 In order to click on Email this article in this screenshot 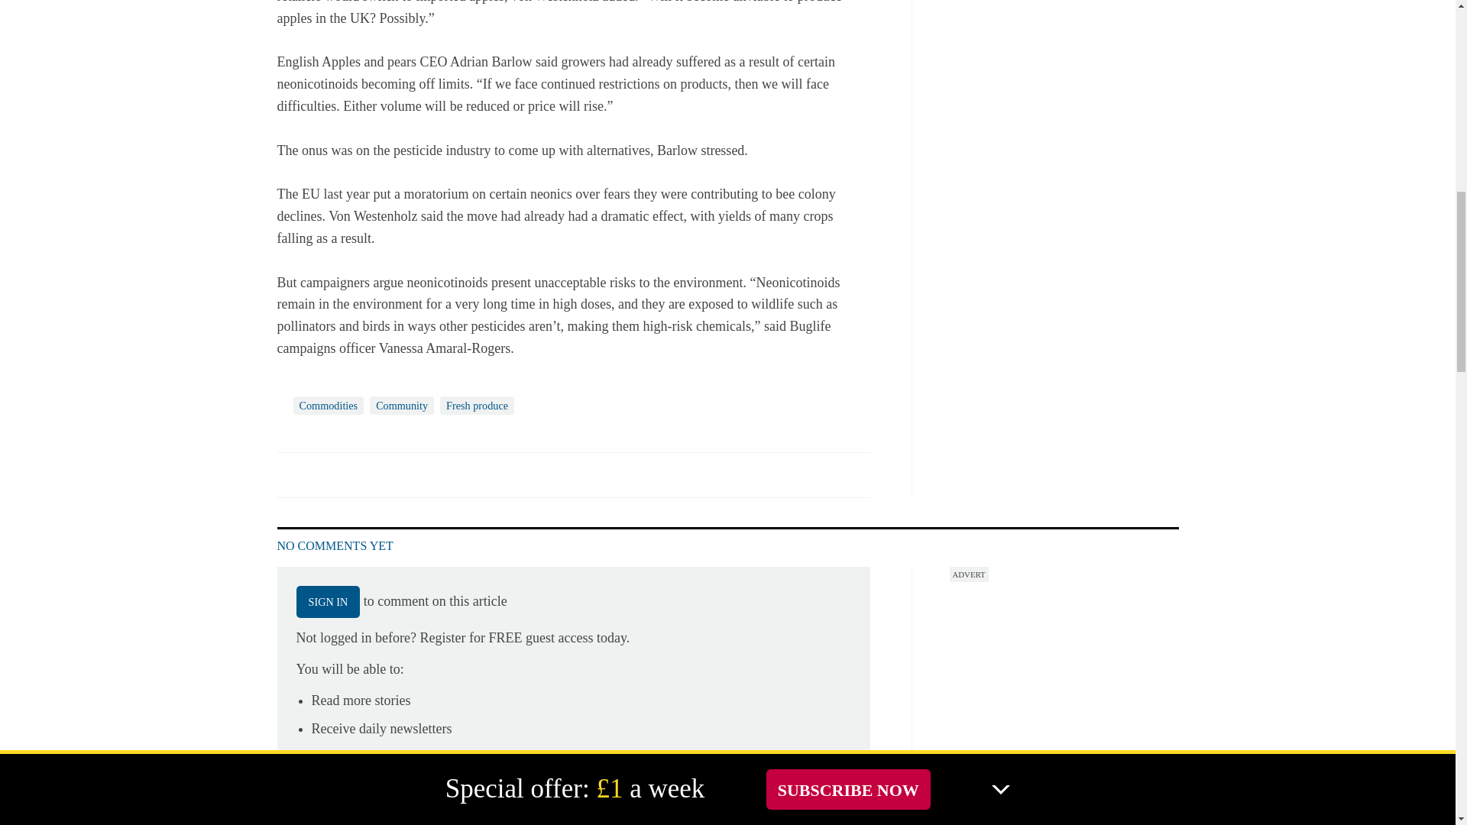, I will do `click(390, 474)`.